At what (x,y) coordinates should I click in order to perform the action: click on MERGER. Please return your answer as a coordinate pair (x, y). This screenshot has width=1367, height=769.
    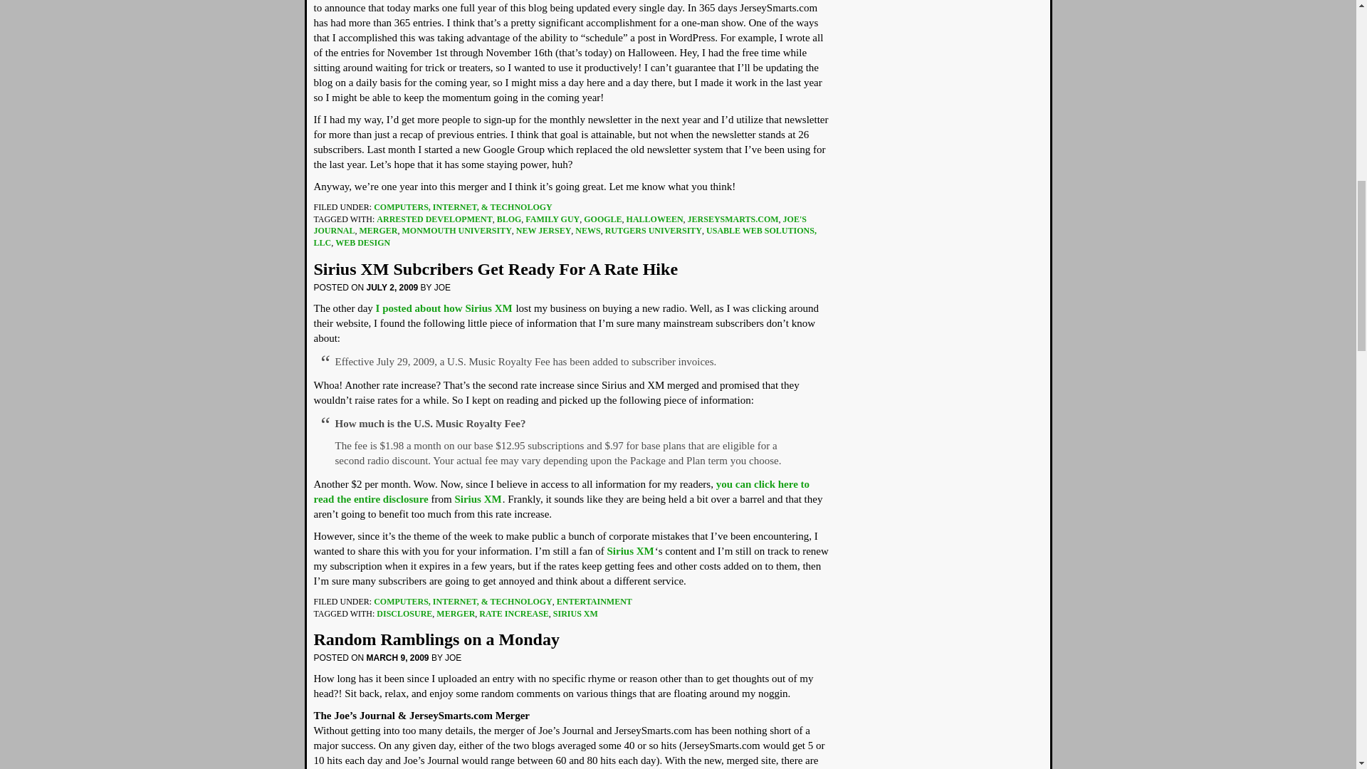
    Looking at the image, I should click on (455, 614).